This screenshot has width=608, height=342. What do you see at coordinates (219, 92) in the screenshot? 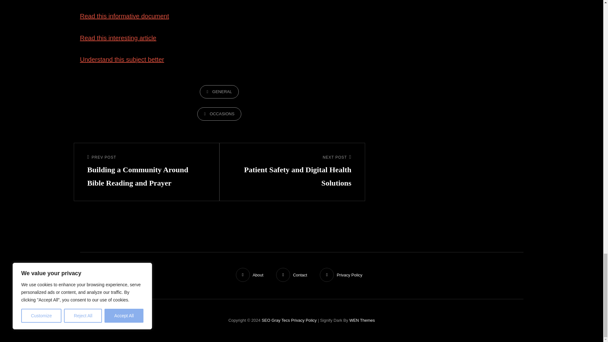
I see `GENERAL` at bounding box center [219, 92].